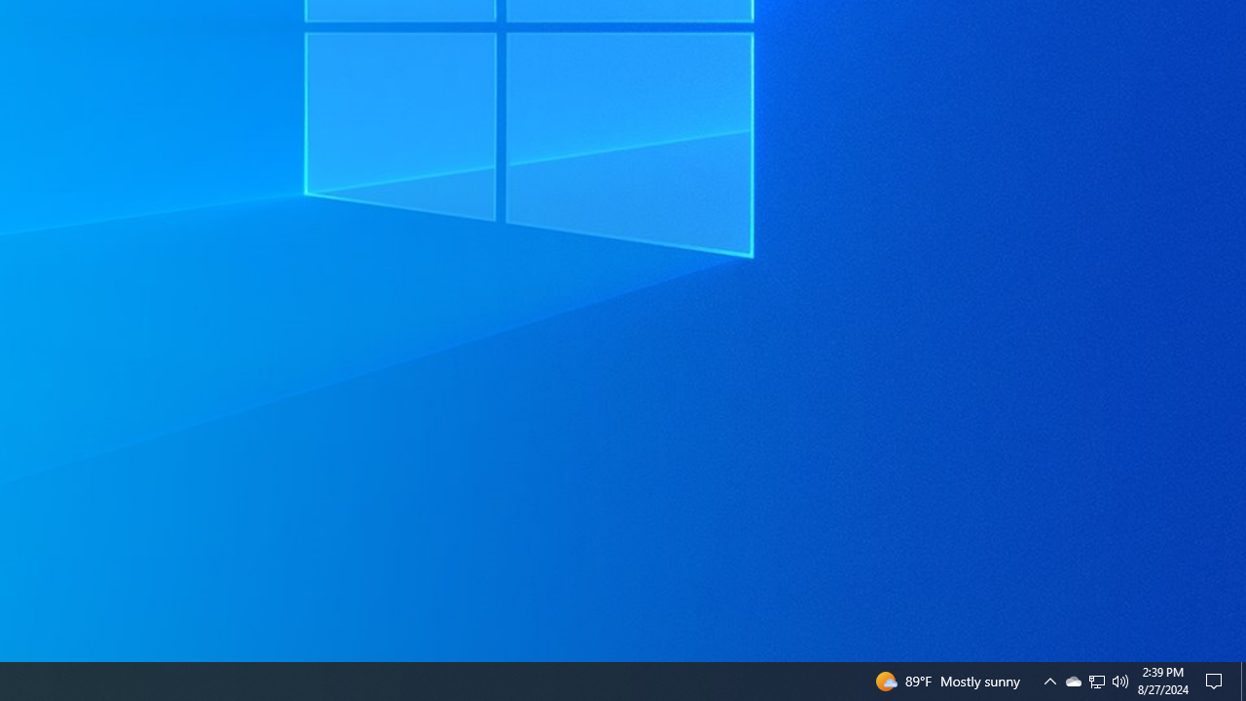  I want to click on Action Center, No new notifications, so click(1217, 682).